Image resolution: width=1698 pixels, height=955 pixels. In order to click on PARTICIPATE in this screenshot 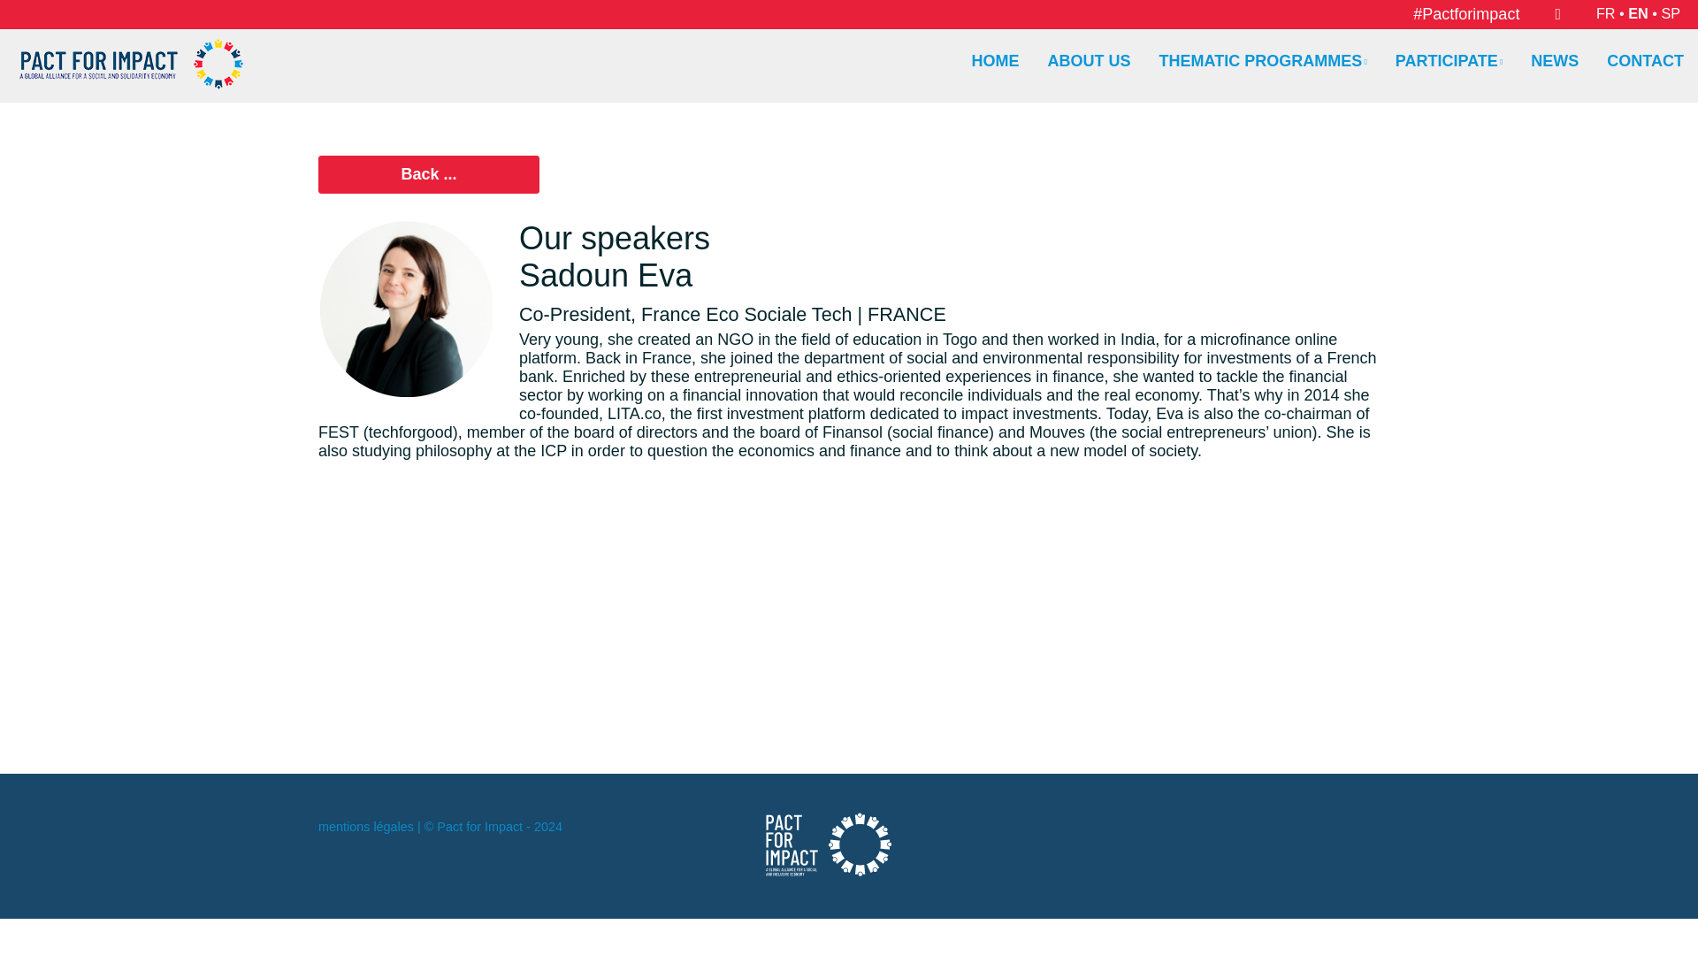, I will do `click(1449, 61)`.